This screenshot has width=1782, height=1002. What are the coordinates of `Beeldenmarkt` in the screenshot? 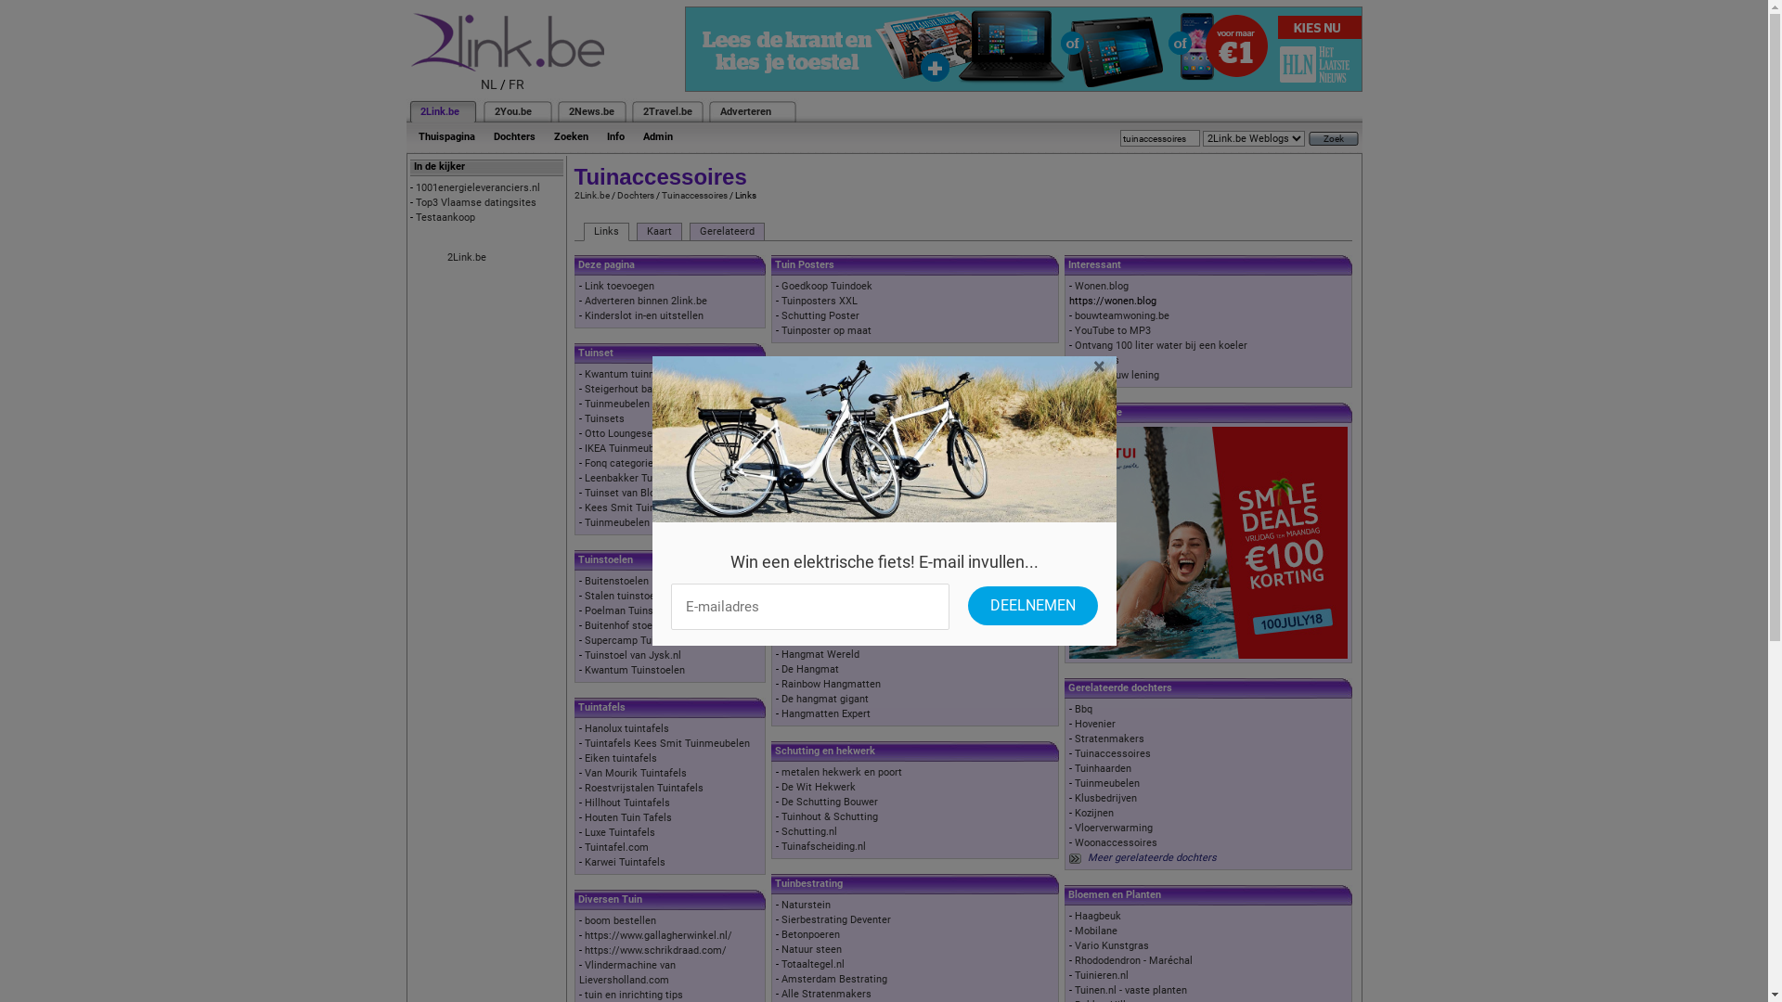 It's located at (814, 566).